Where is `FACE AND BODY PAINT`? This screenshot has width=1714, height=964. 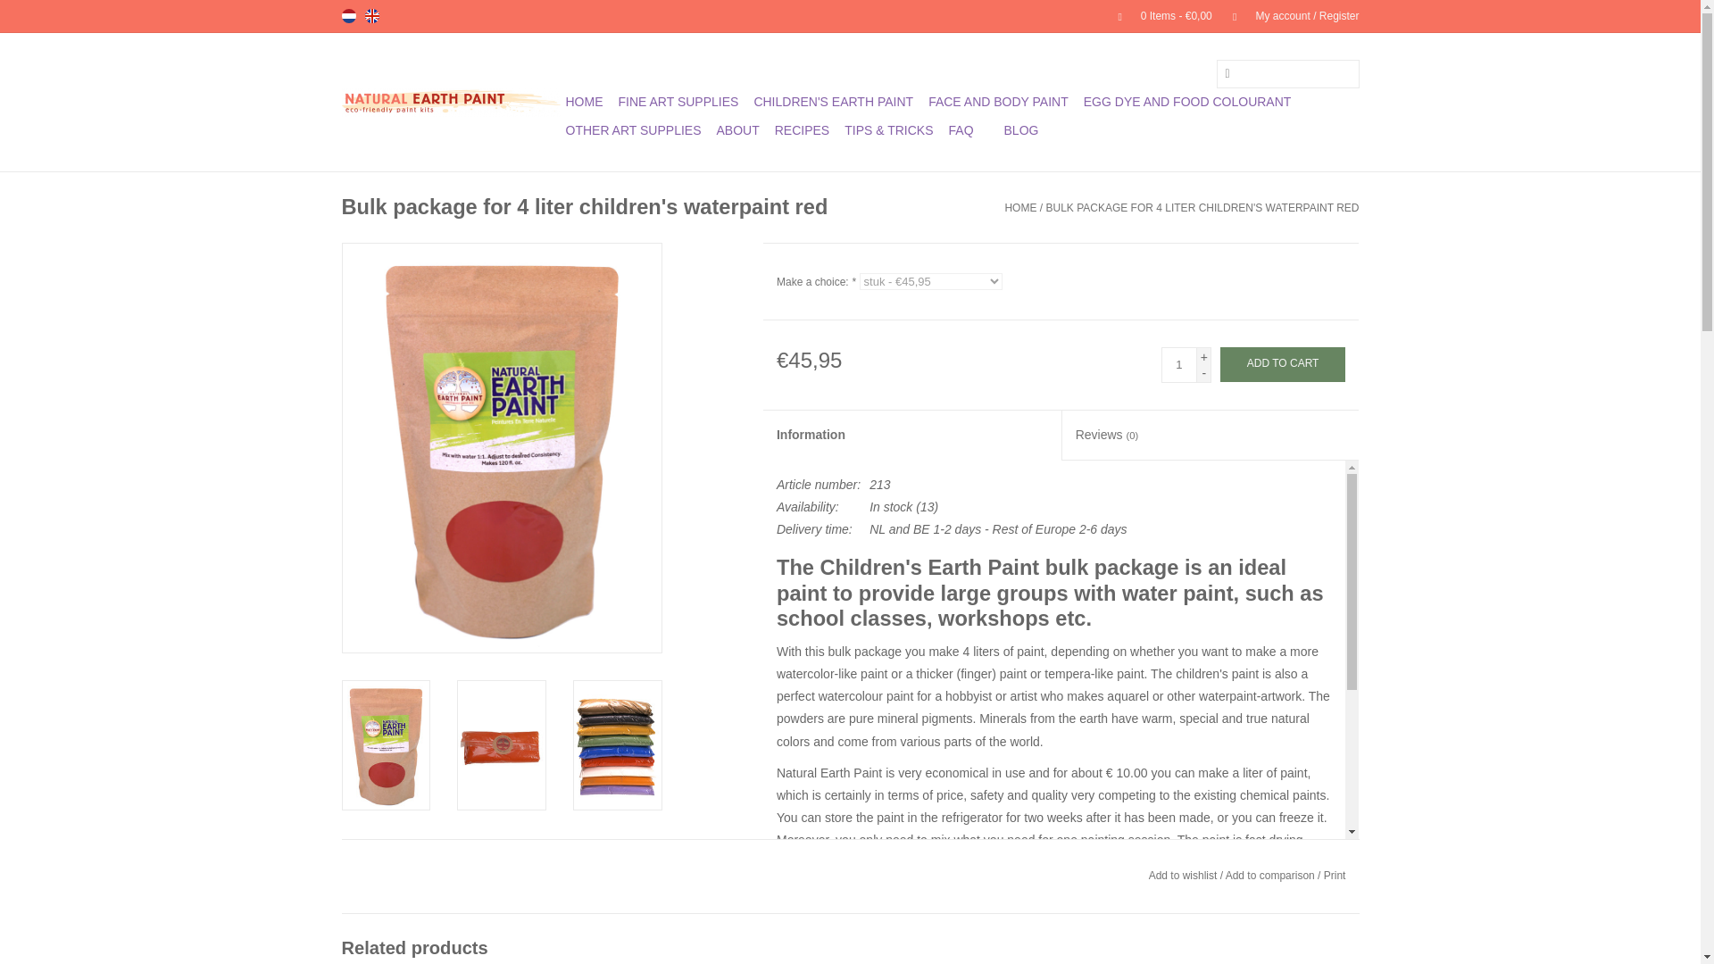
FACE AND BODY PAINT is located at coordinates (998, 102).